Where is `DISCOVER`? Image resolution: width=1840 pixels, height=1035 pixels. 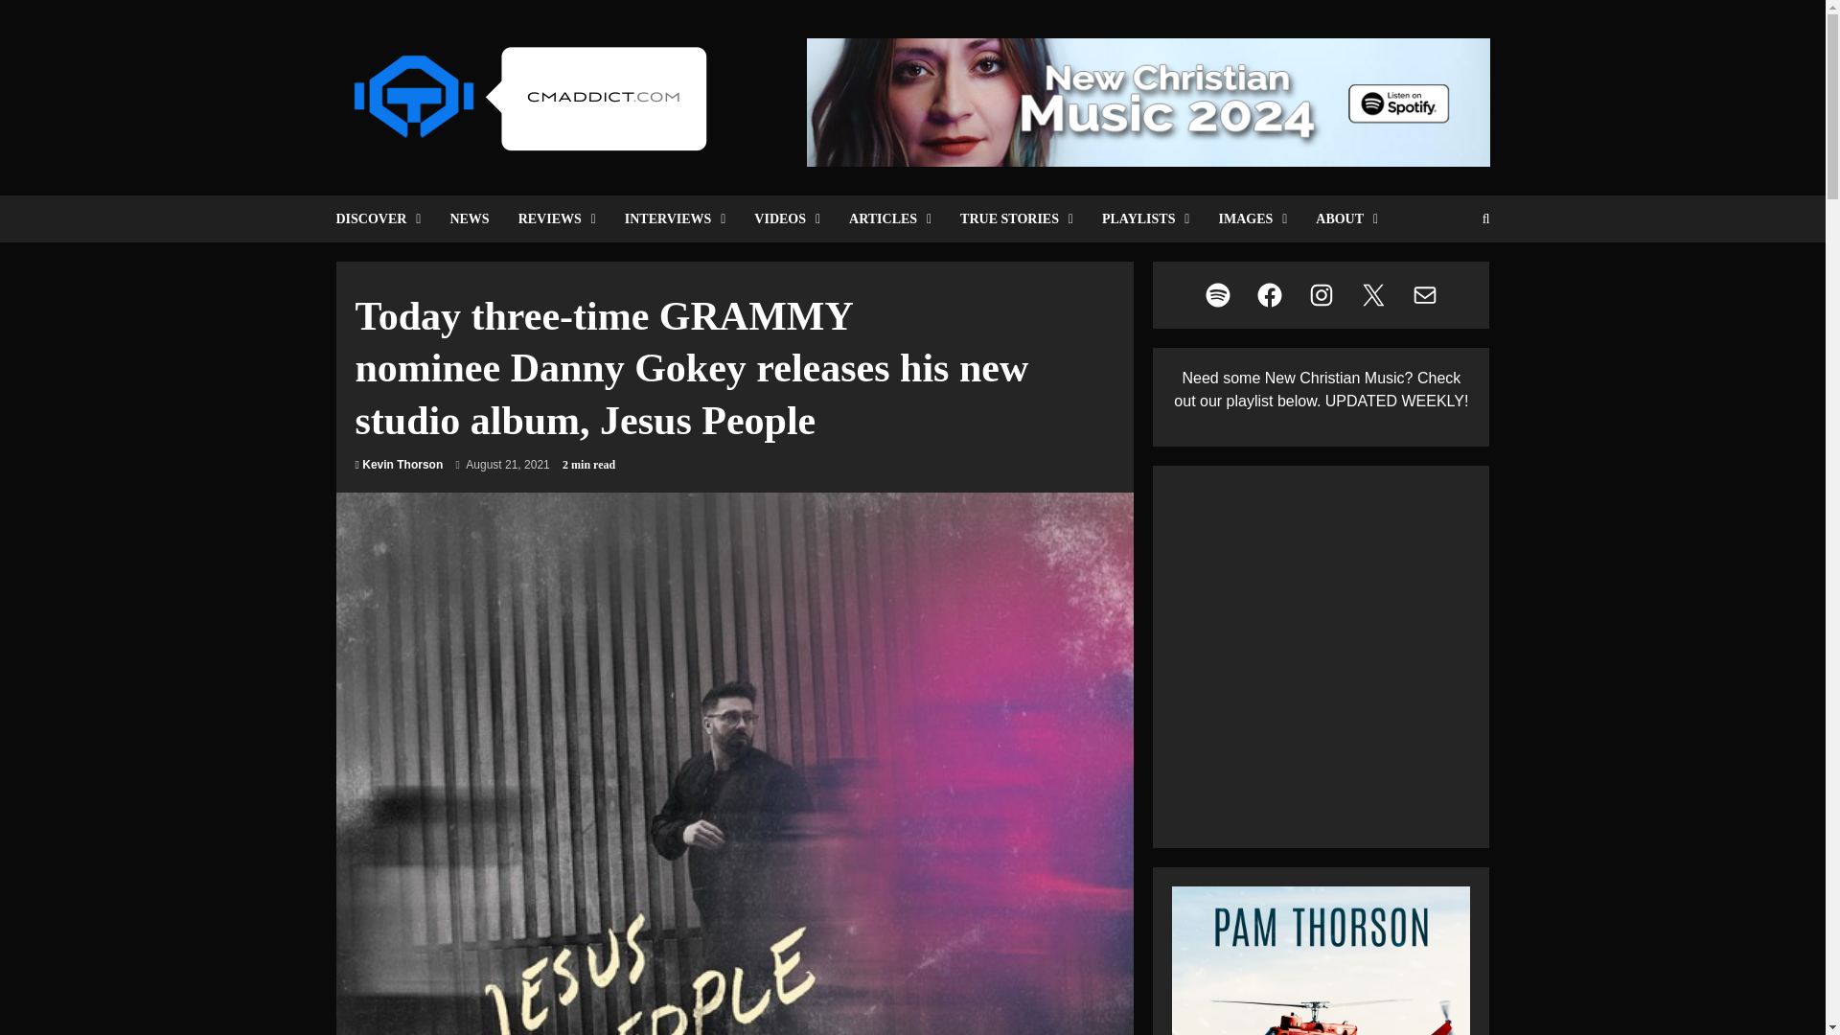 DISCOVER is located at coordinates (384, 218).